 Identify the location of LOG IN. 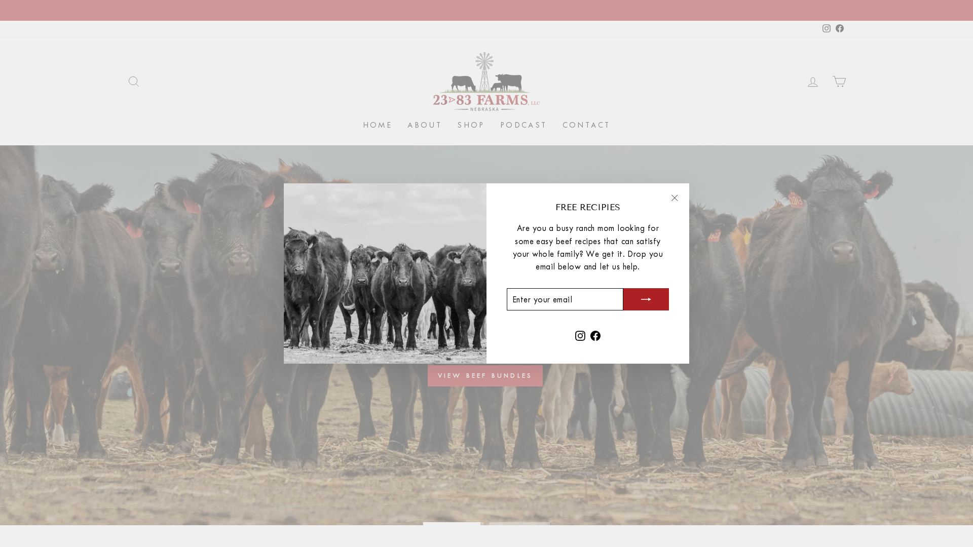
(813, 81).